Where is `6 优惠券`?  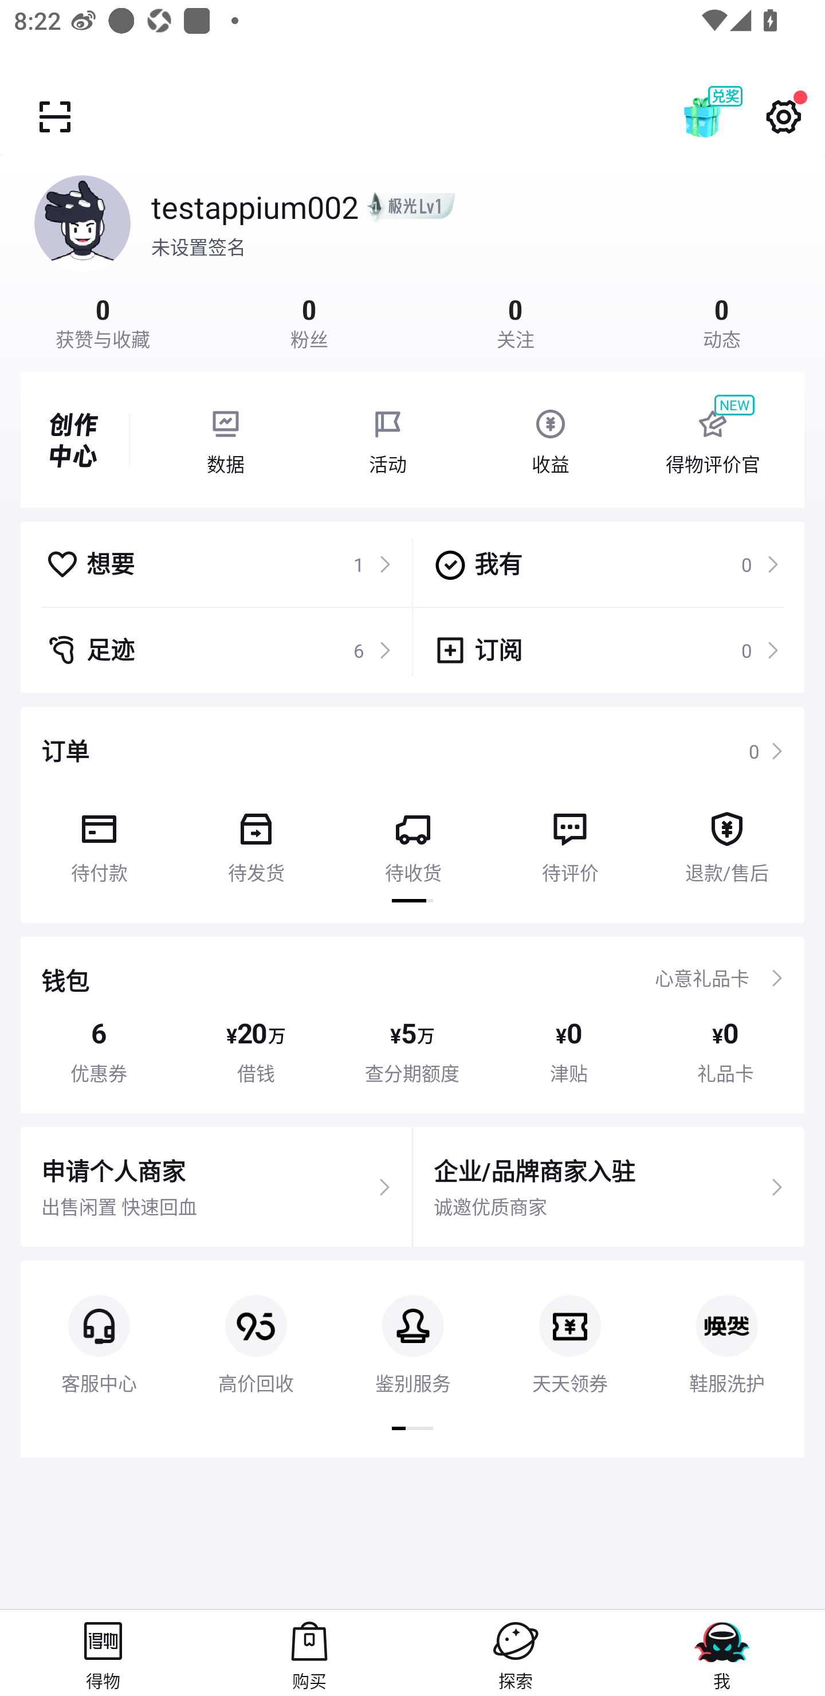
6 优惠券 is located at coordinates (99, 1051).